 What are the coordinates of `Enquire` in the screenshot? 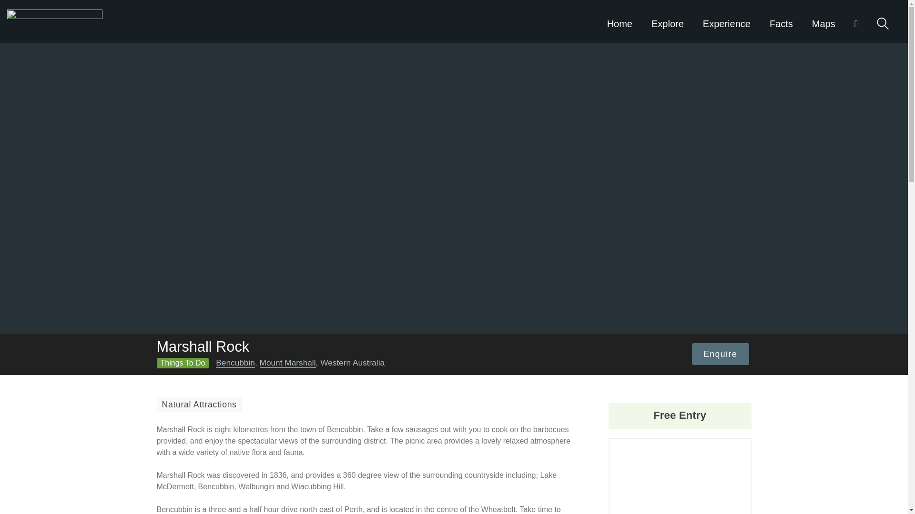 It's located at (721, 354).